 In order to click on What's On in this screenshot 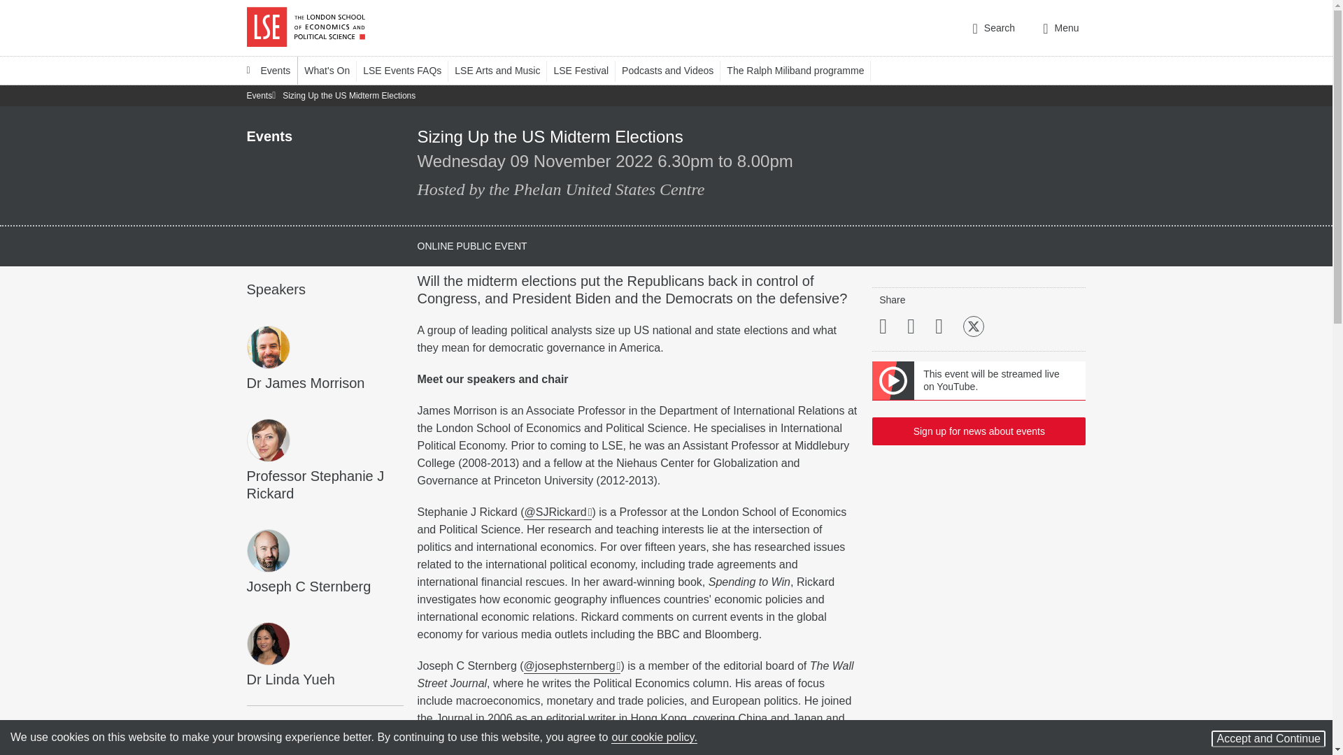, I will do `click(333, 70)`.